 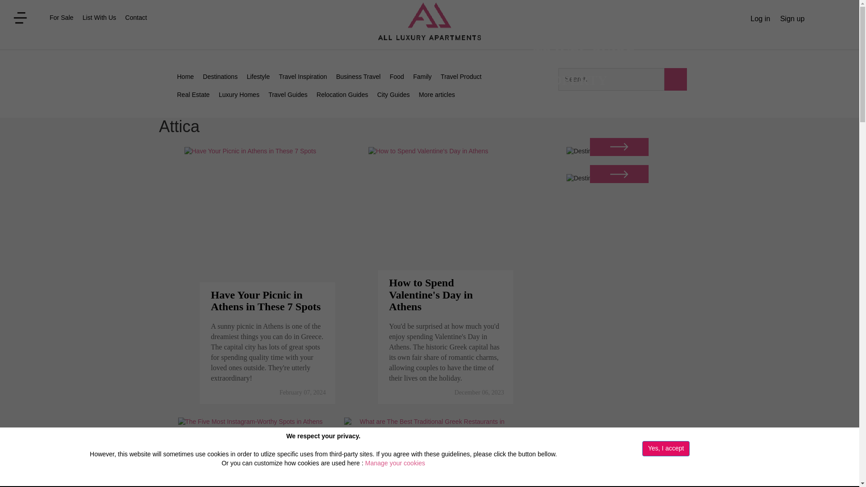 What do you see at coordinates (185, 77) in the screenshot?
I see `Home` at bounding box center [185, 77].